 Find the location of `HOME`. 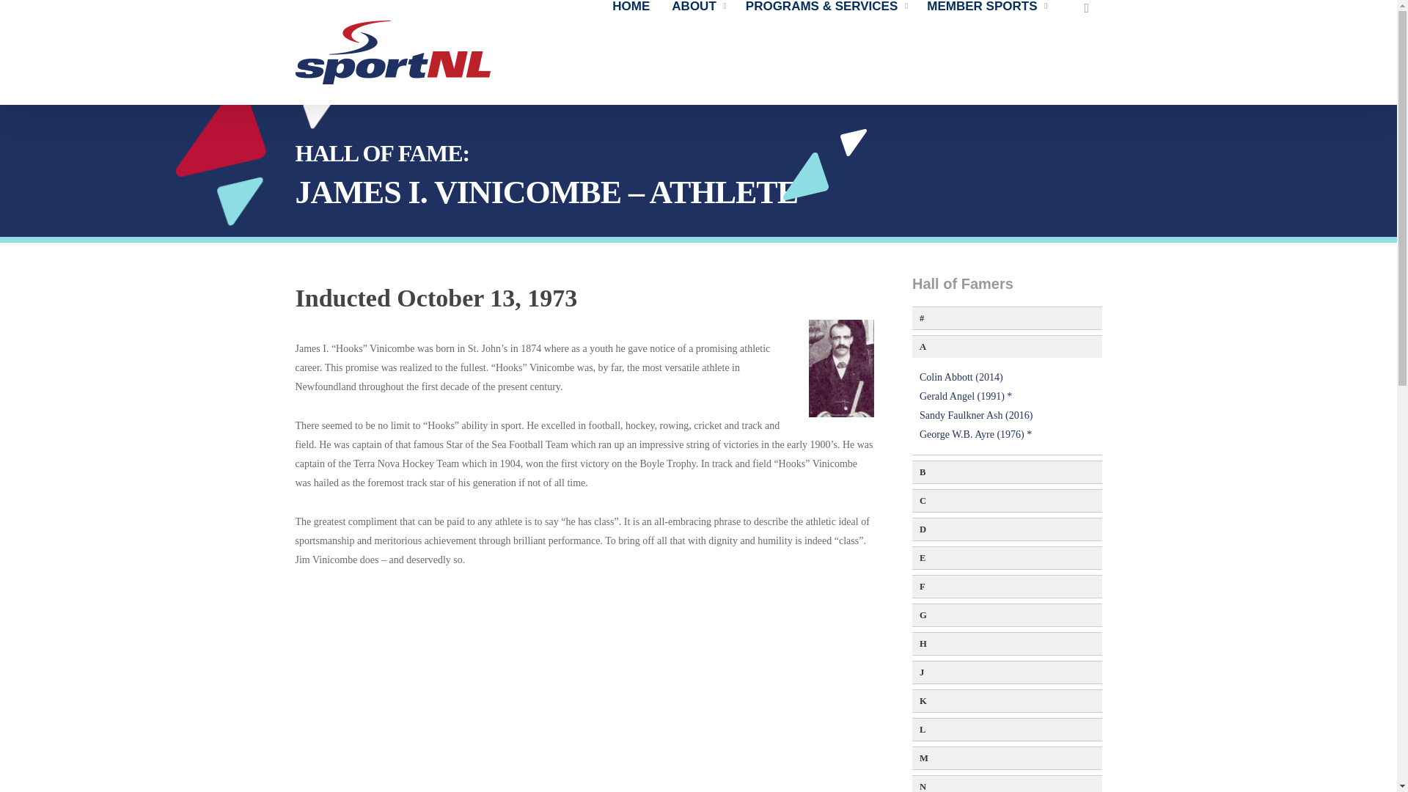

HOME is located at coordinates (635, 7).